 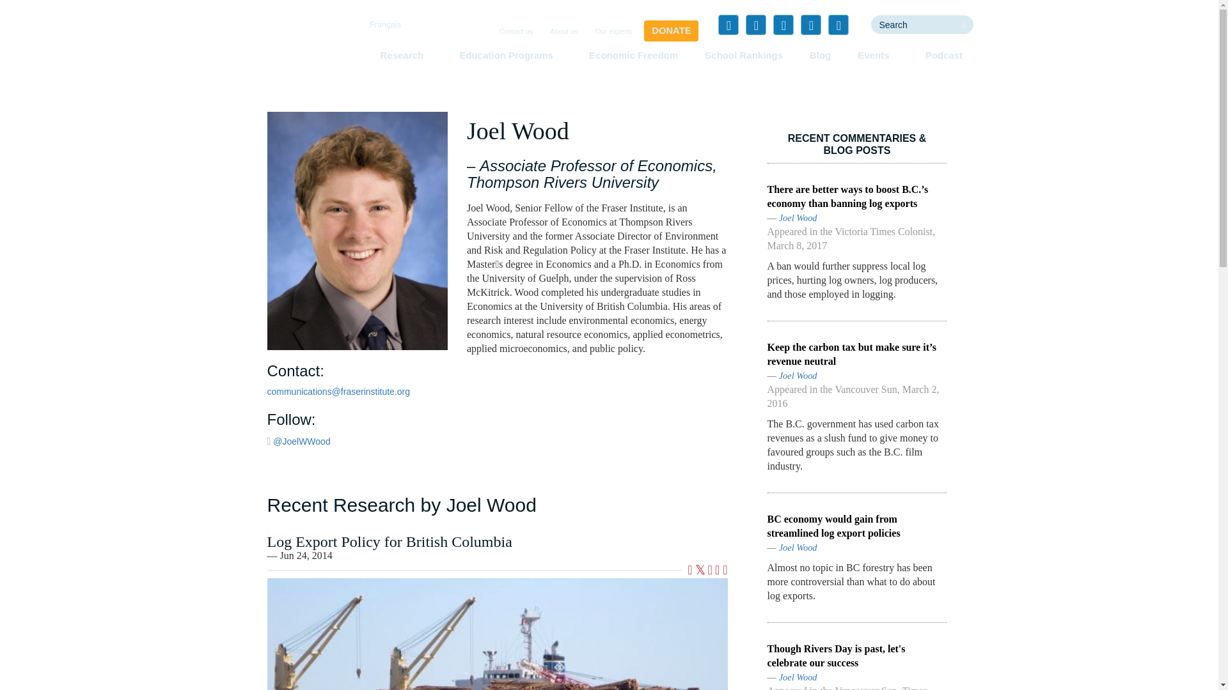 I want to click on LinkedIn, so click(x=783, y=24).